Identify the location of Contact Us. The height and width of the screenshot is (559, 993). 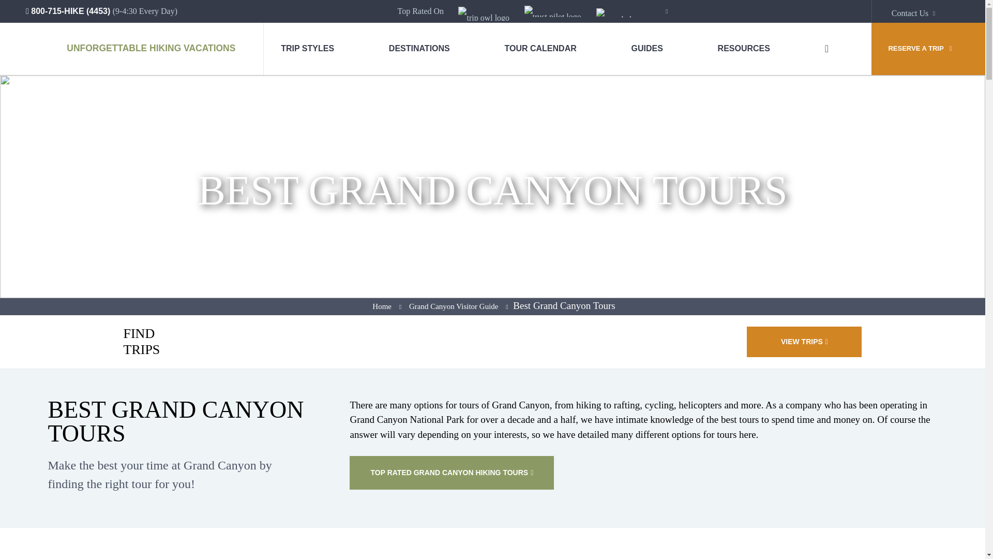
(915, 13).